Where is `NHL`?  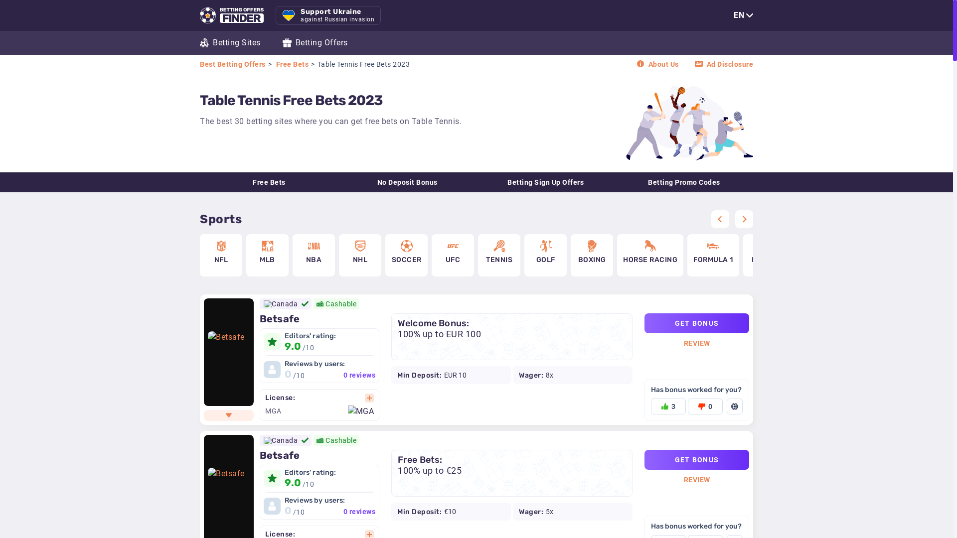
NHL is located at coordinates (360, 255).